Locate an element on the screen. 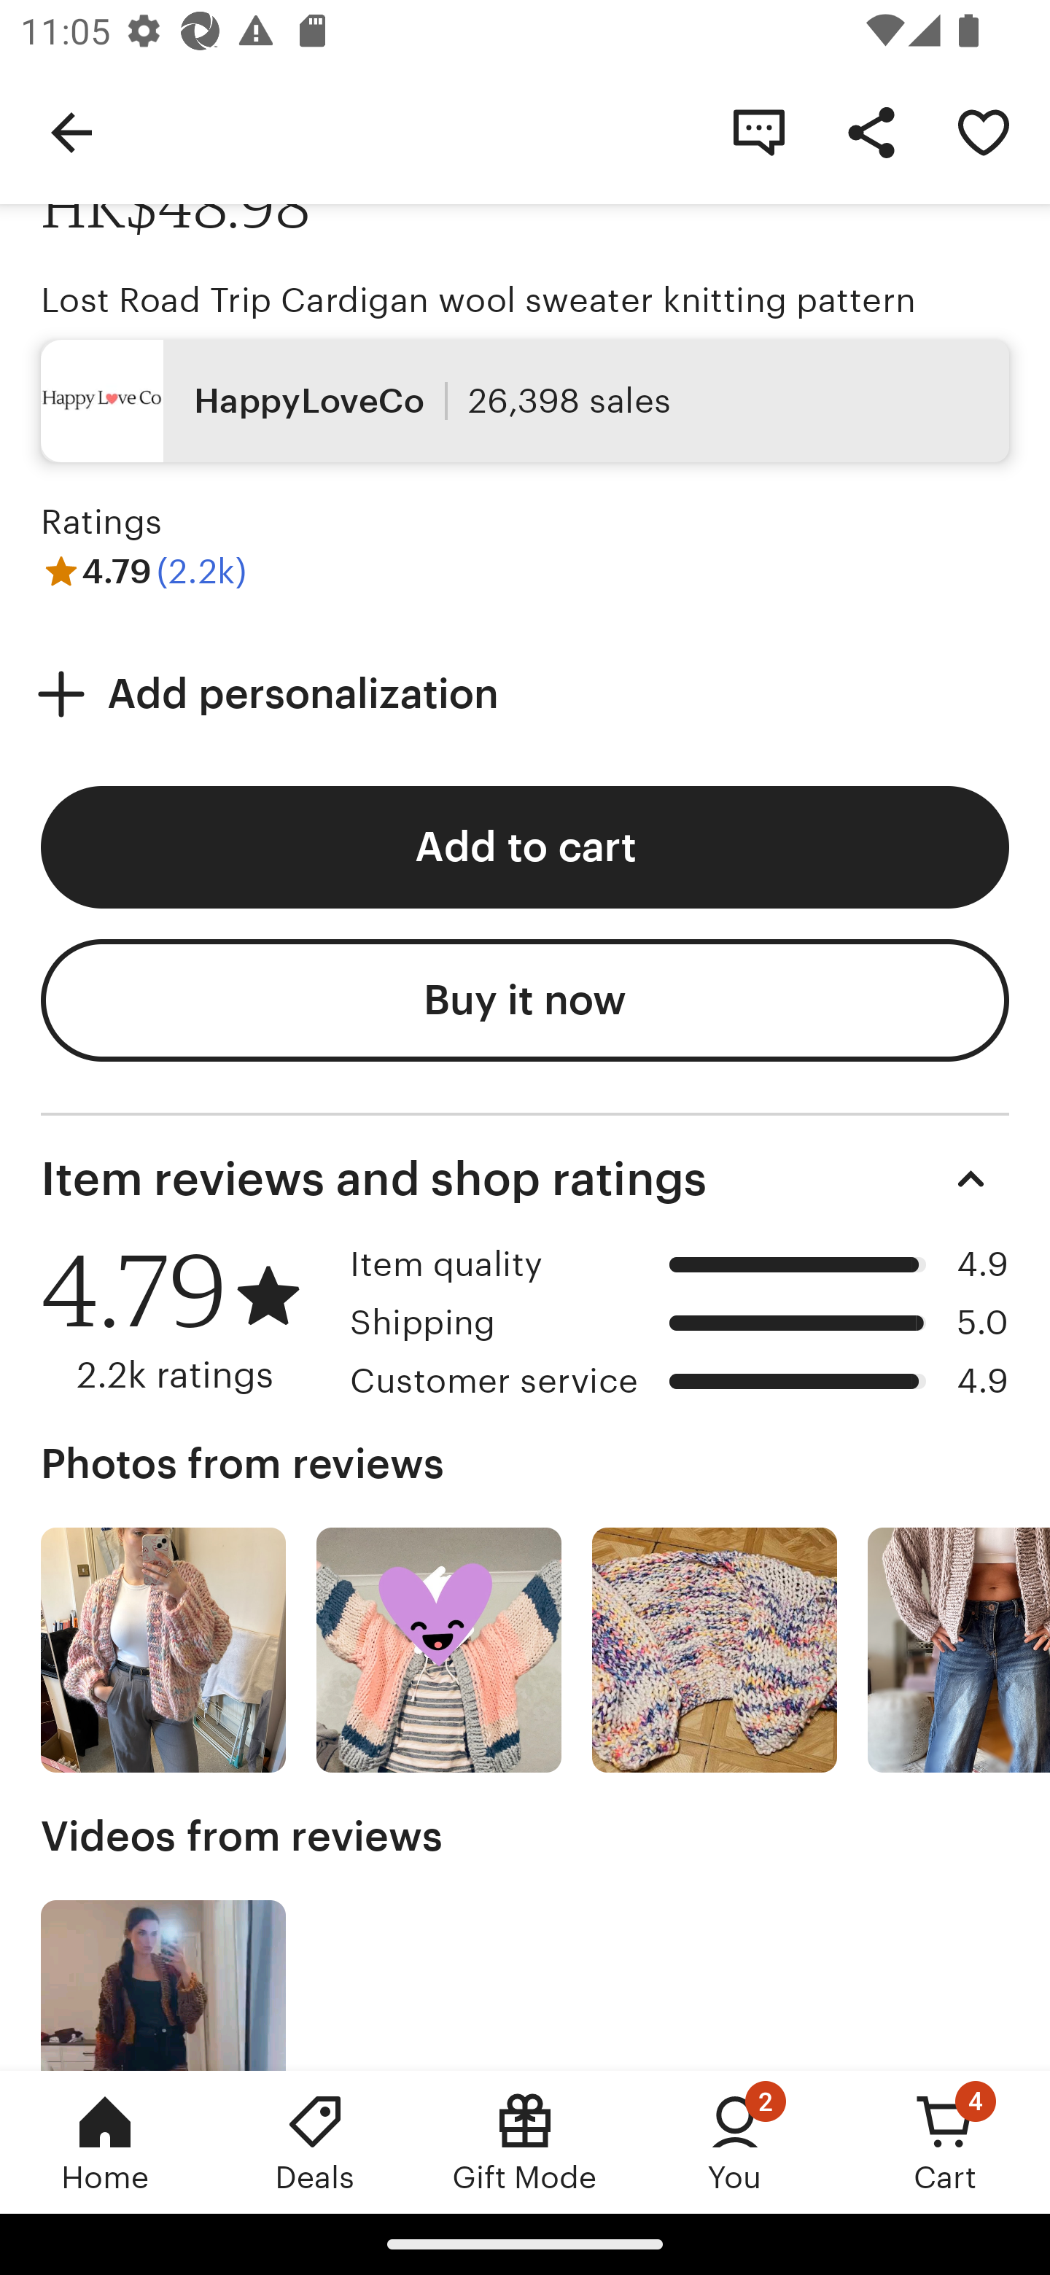  Buy it now is located at coordinates (525, 1000).